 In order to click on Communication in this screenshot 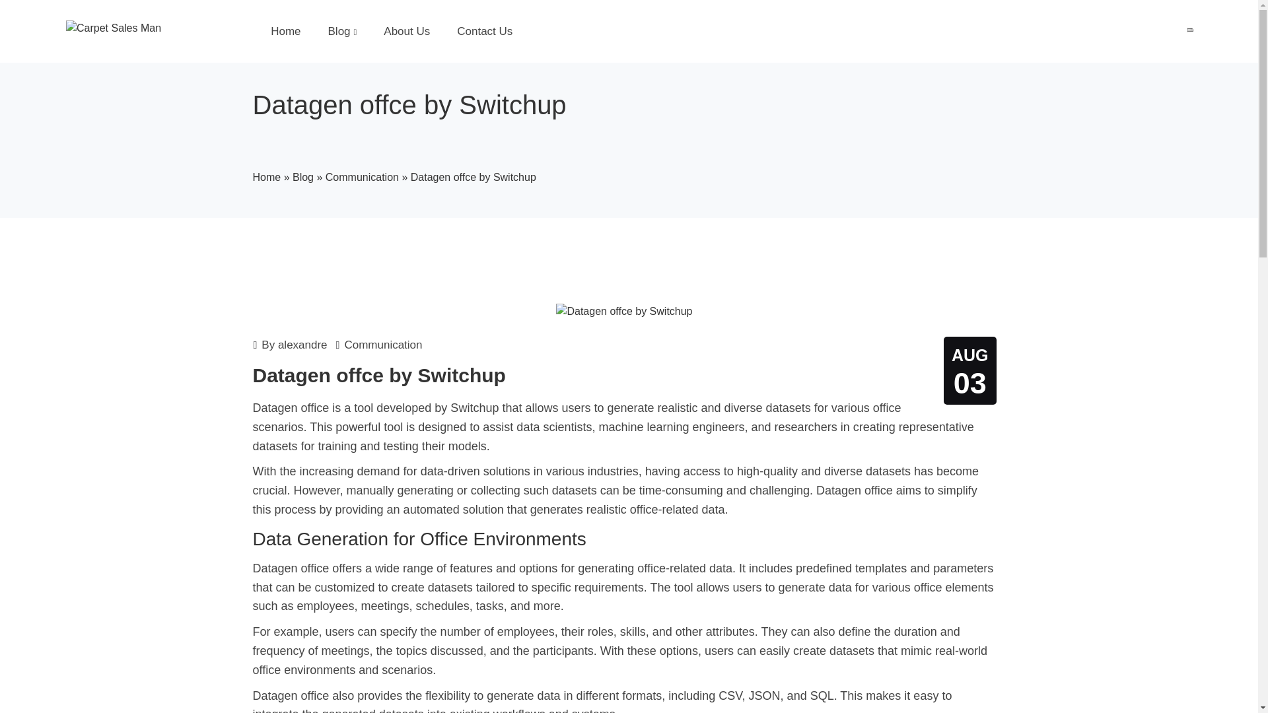, I will do `click(383, 349)`.